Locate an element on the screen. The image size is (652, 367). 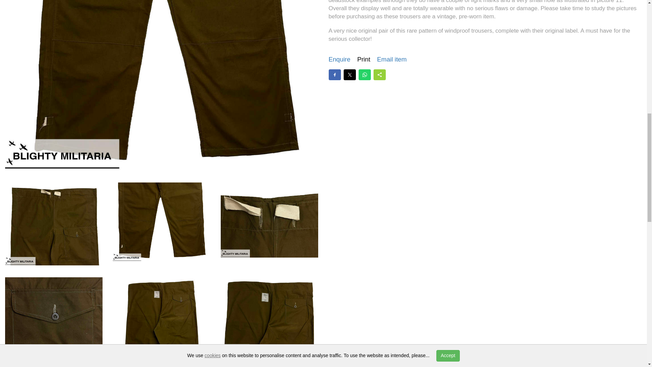
Enquire is located at coordinates (340, 60).